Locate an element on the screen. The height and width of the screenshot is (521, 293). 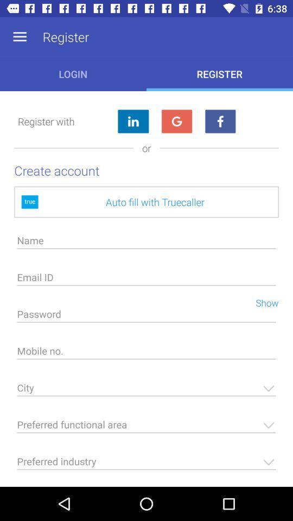
insert email id is located at coordinates (146, 280).